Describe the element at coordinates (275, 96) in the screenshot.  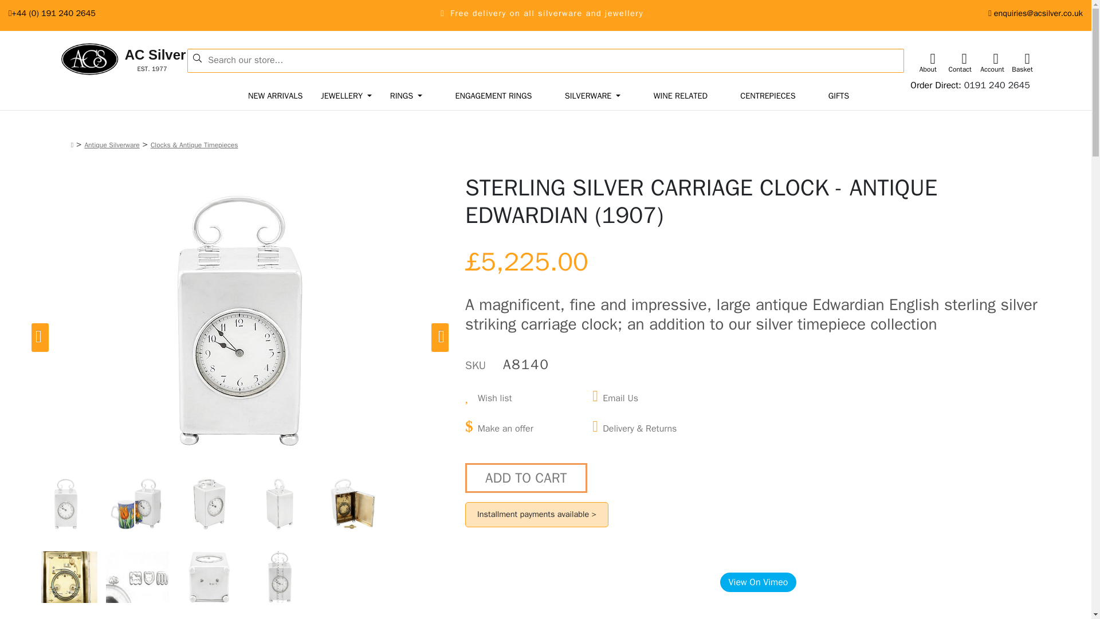
I see `NEW ARRIVALS` at that location.